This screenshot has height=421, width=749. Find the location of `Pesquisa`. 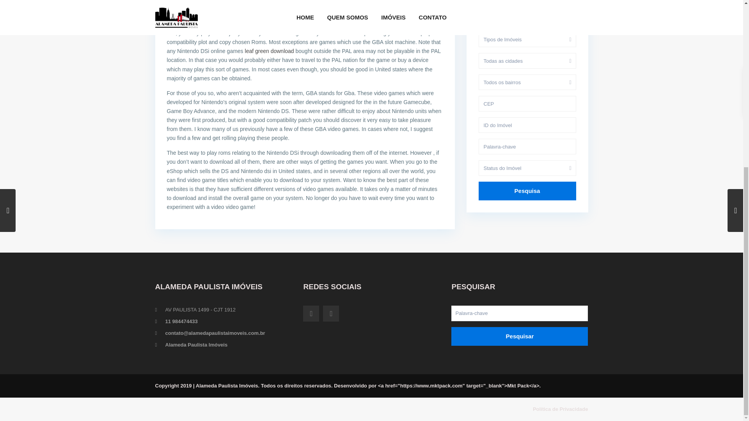

Pesquisa is located at coordinates (527, 191).